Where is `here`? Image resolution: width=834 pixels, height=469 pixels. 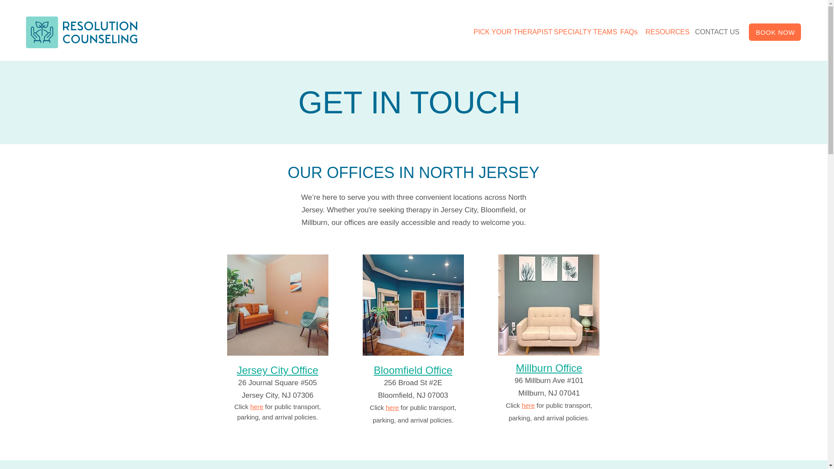 here is located at coordinates (528, 405).